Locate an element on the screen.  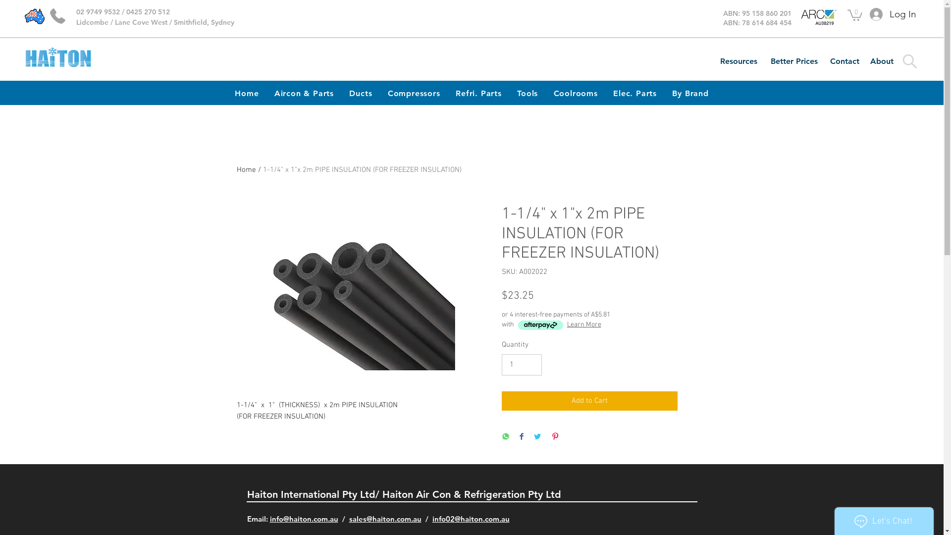
Elec. Parts is located at coordinates (635, 93).